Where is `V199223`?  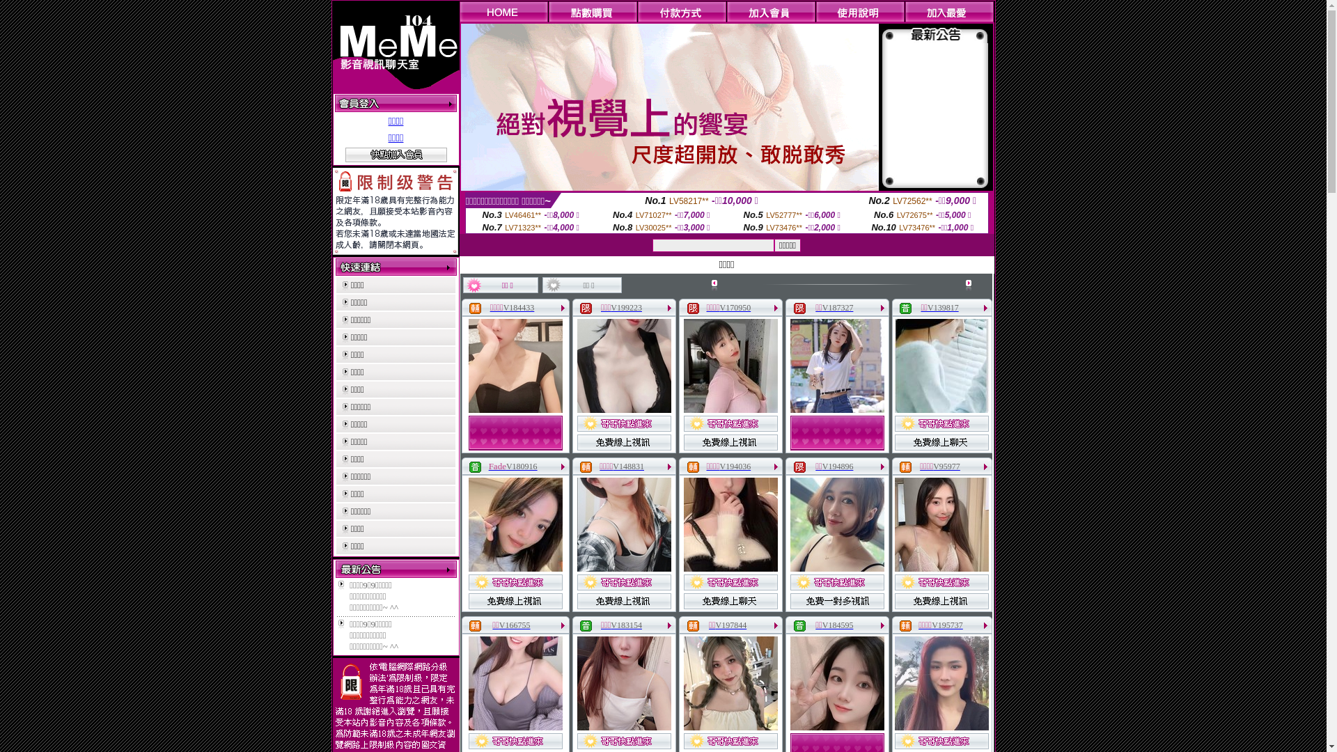 V199223 is located at coordinates (627, 308).